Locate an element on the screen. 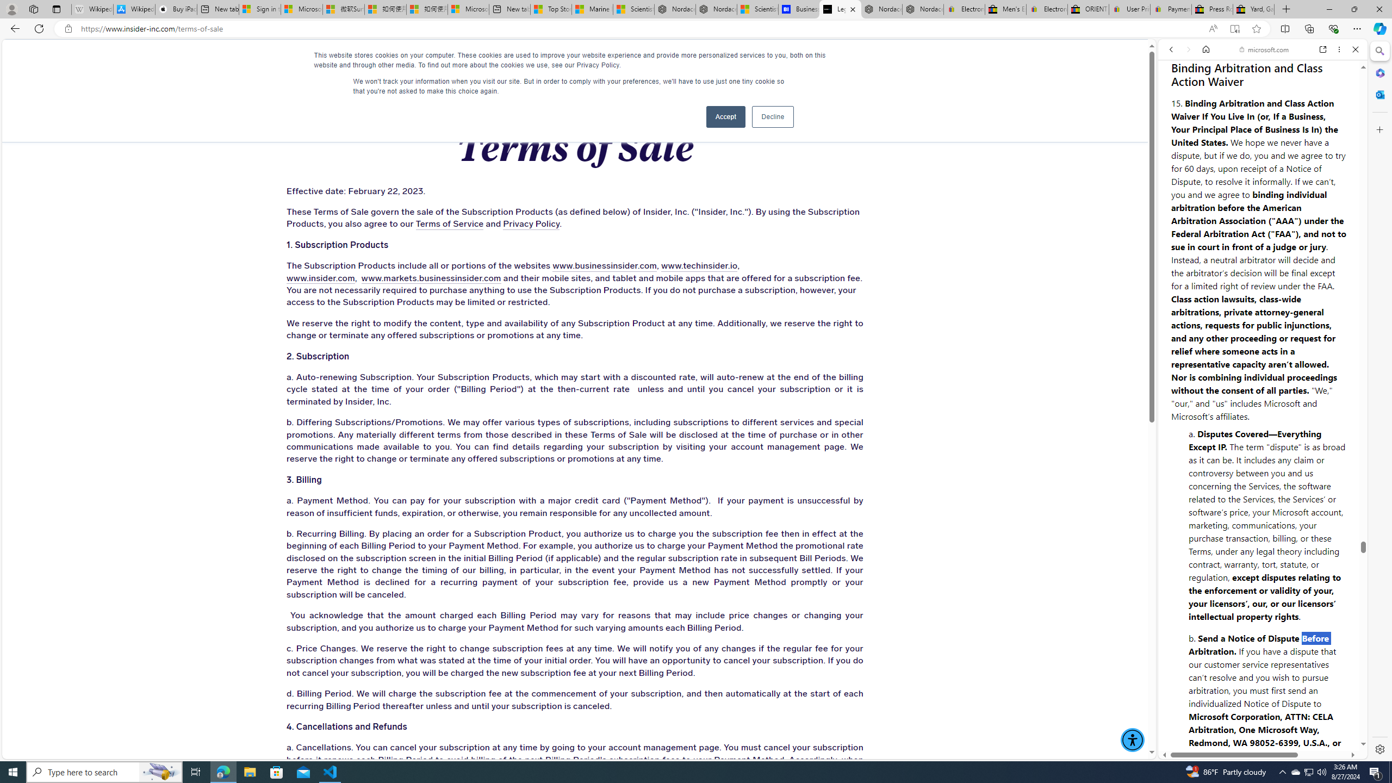 The image size is (1392, 783). ADVERTISE WITH US is located at coordinates (427, 60).